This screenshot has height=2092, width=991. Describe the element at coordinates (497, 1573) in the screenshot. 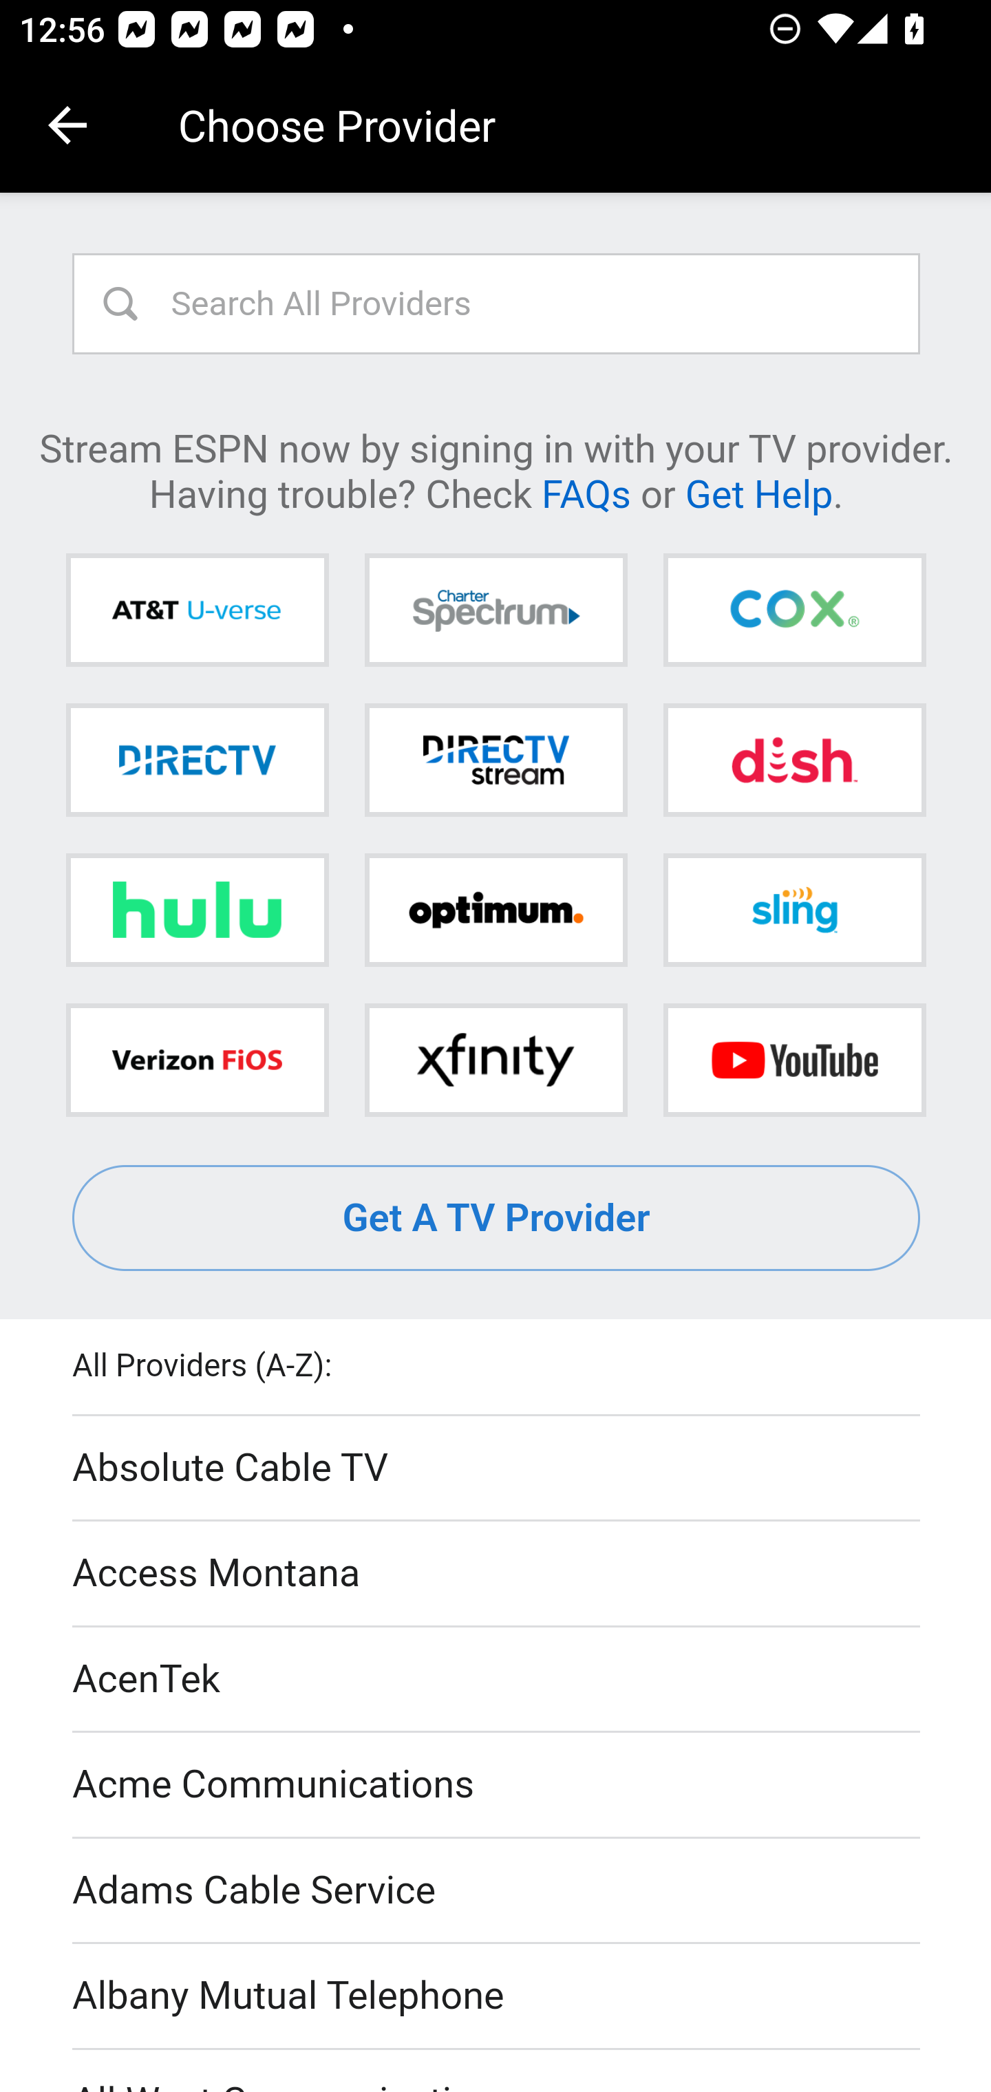

I see `Access Montana` at that location.